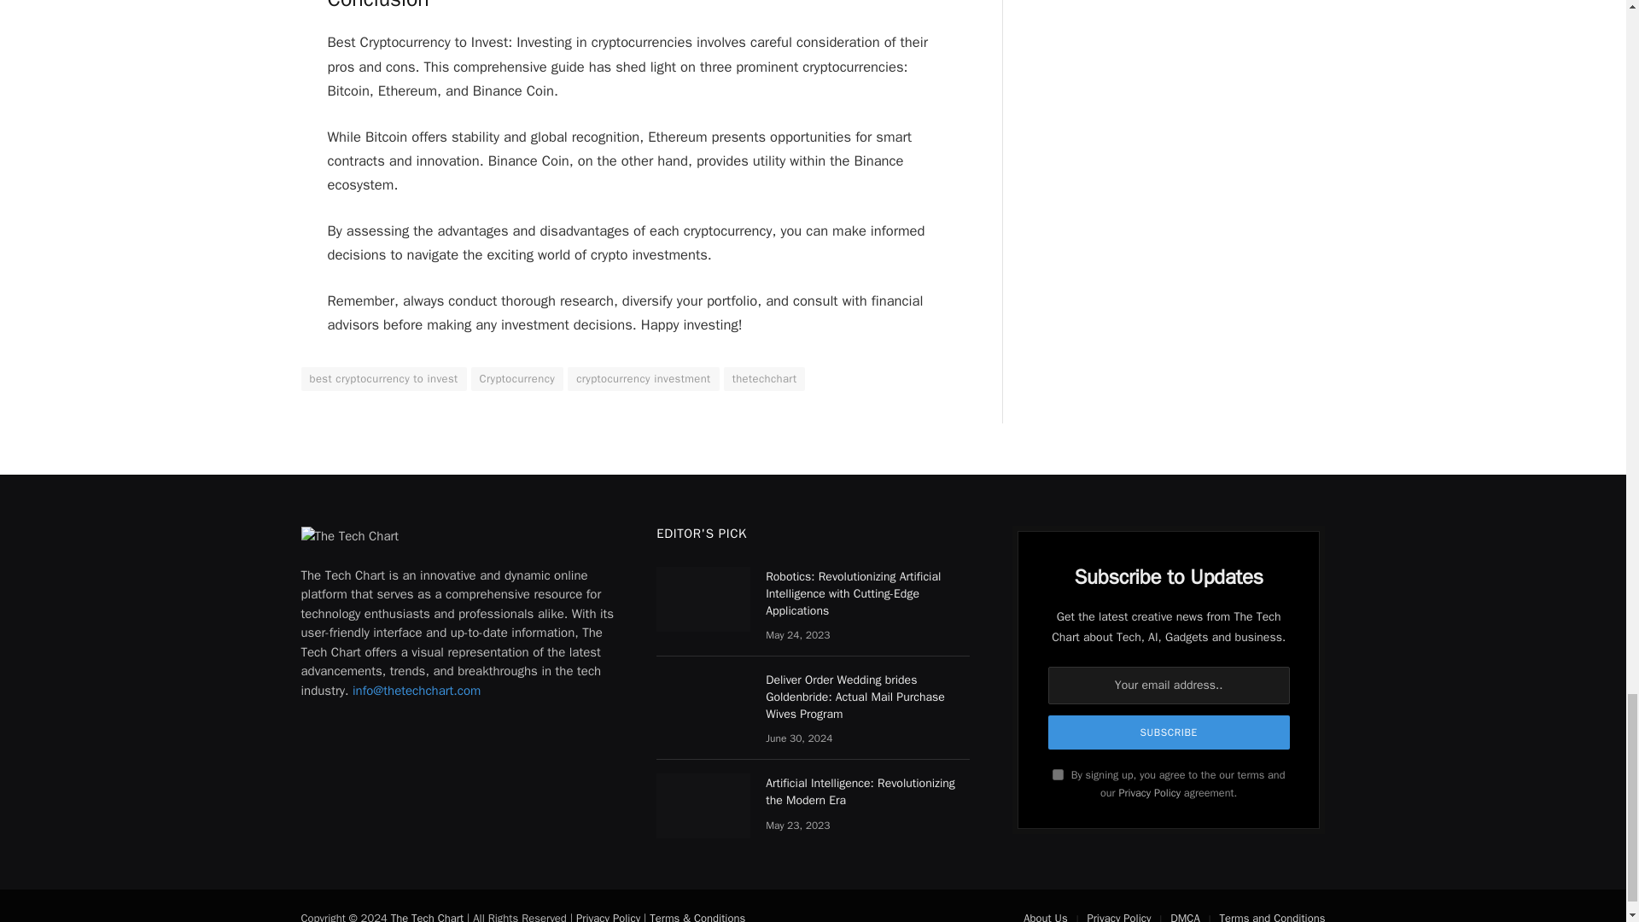 Image resolution: width=1639 pixels, height=922 pixels. I want to click on cryptocurrency investment, so click(643, 378).